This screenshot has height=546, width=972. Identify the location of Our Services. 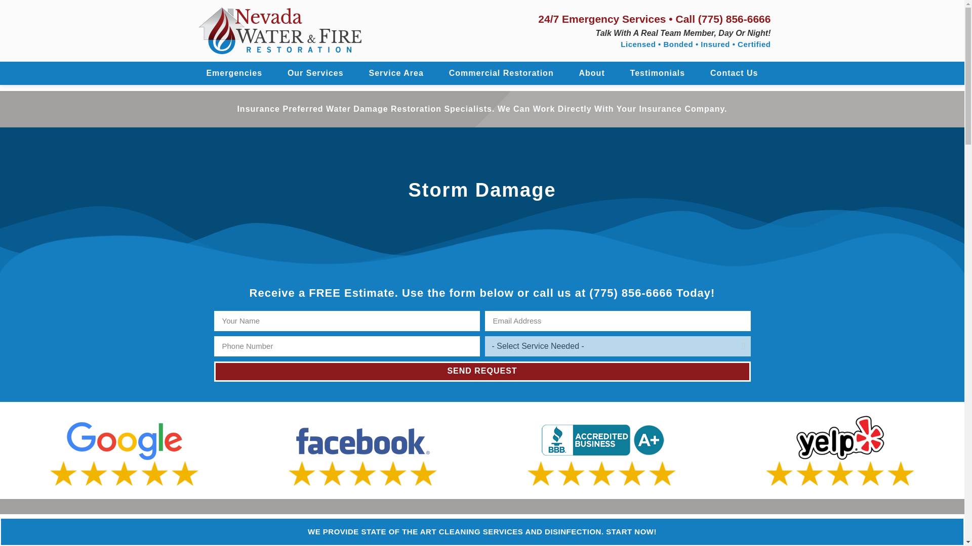
(316, 73).